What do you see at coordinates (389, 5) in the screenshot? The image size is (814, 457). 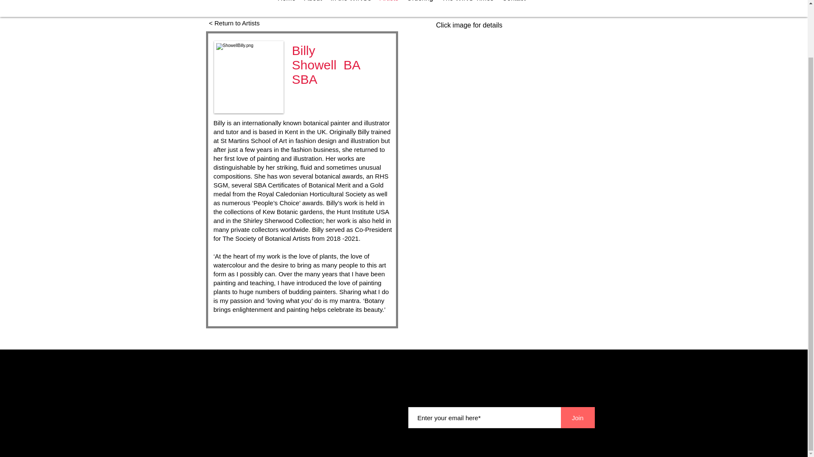 I see `Artists` at bounding box center [389, 5].